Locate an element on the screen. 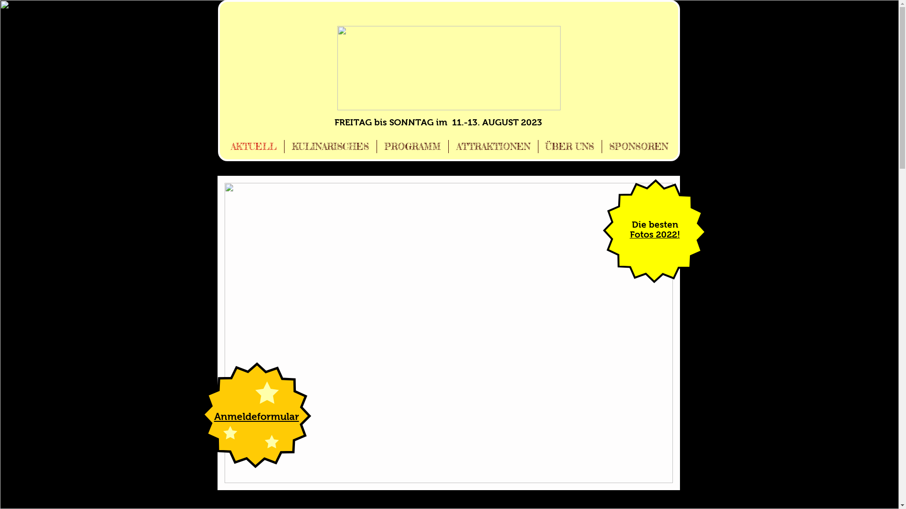 This screenshot has height=509, width=906. KULINARISCHES is located at coordinates (330, 147).